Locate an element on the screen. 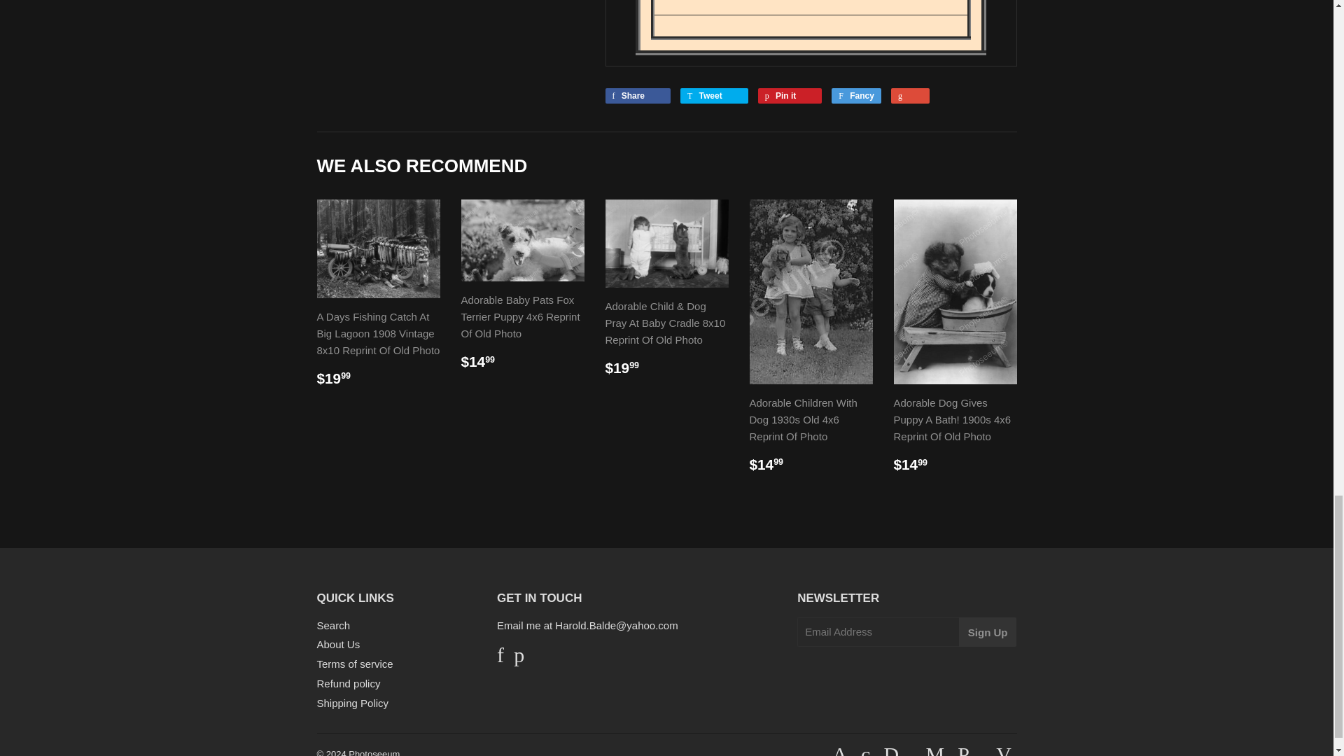  Search is located at coordinates (332, 624).